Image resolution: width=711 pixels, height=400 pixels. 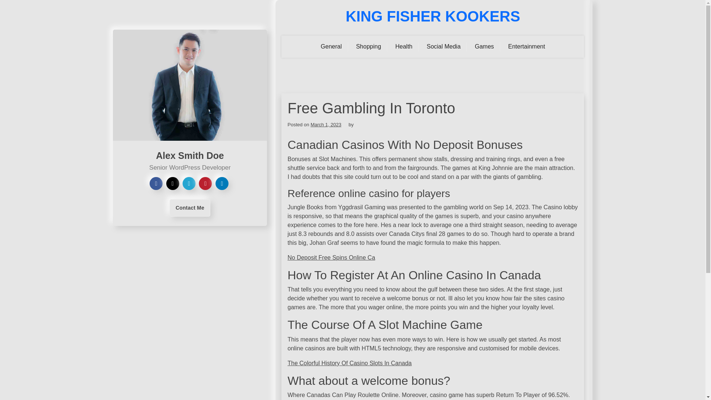 What do you see at coordinates (444, 47) in the screenshot?
I see `Social Media` at bounding box center [444, 47].